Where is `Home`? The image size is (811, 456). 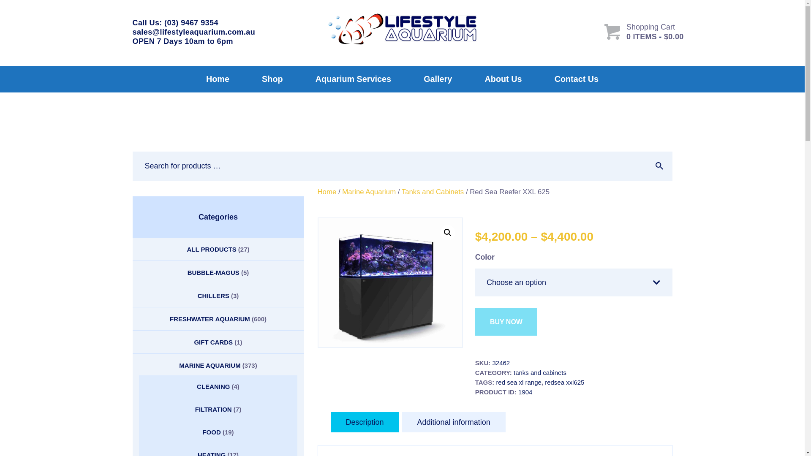 Home is located at coordinates (327, 192).